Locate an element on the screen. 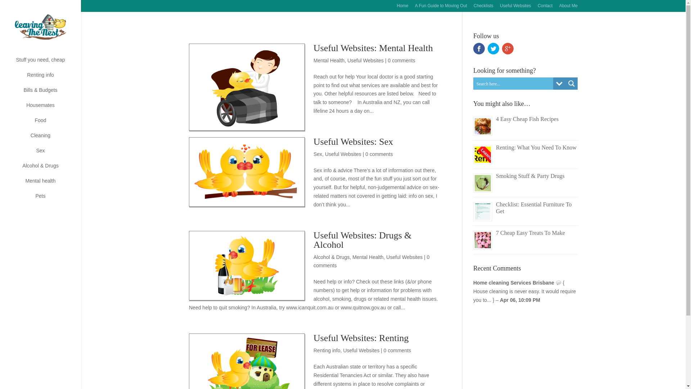  facebook is located at coordinates (479, 49).